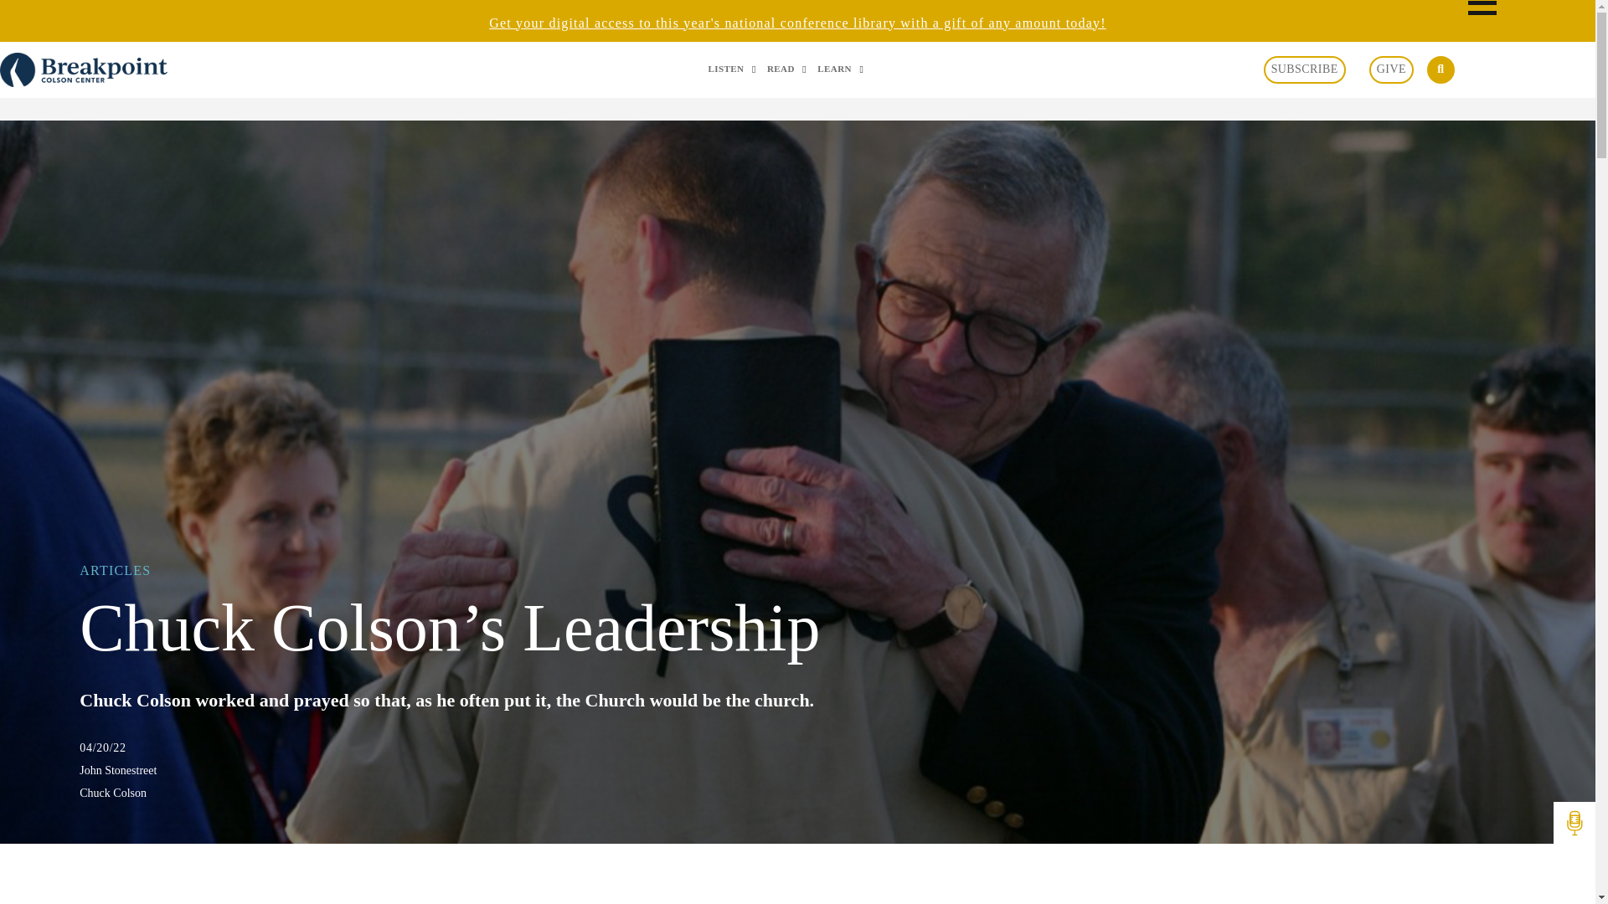 The height and width of the screenshot is (904, 1608). I want to click on Posts by Chuck Colson, so click(797, 794).